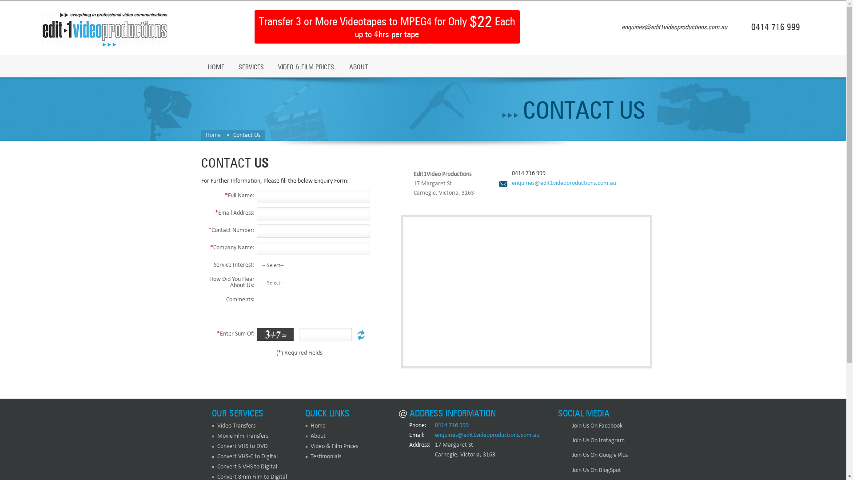  I want to click on Convert S-VHS to Digital, so click(247, 467).